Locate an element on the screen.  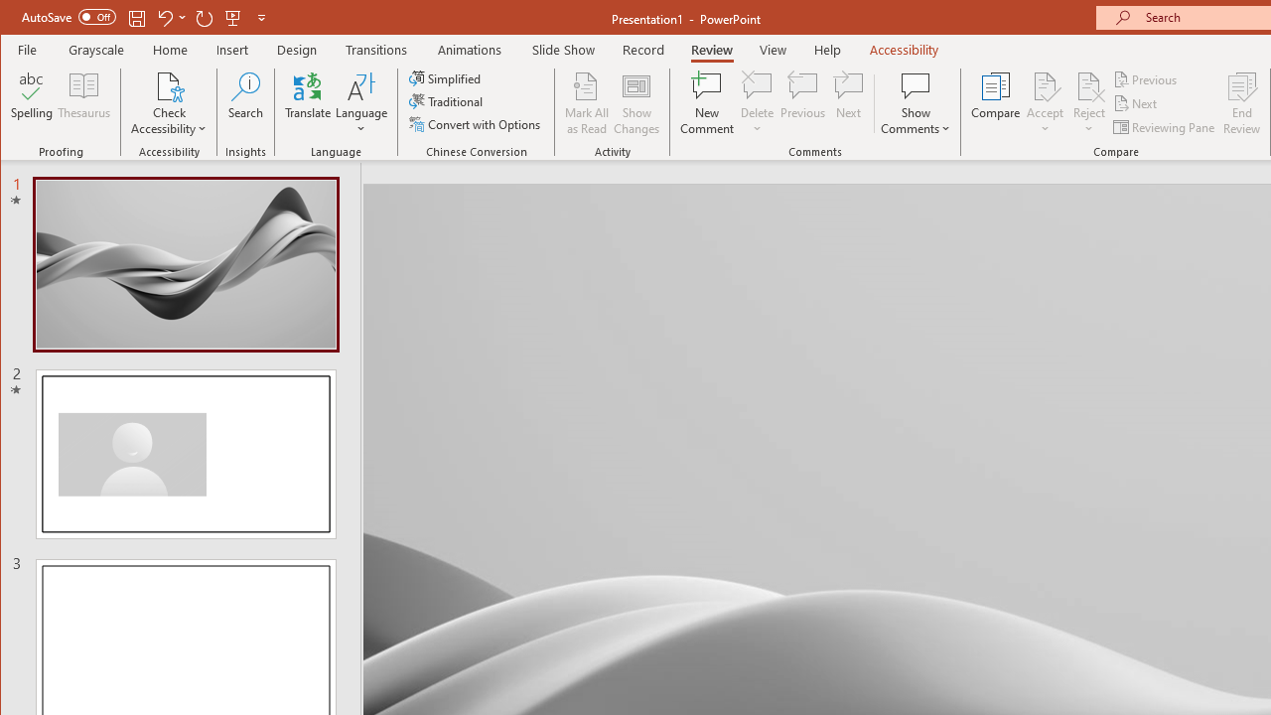
Thesaurus... is located at coordinates (83, 103).